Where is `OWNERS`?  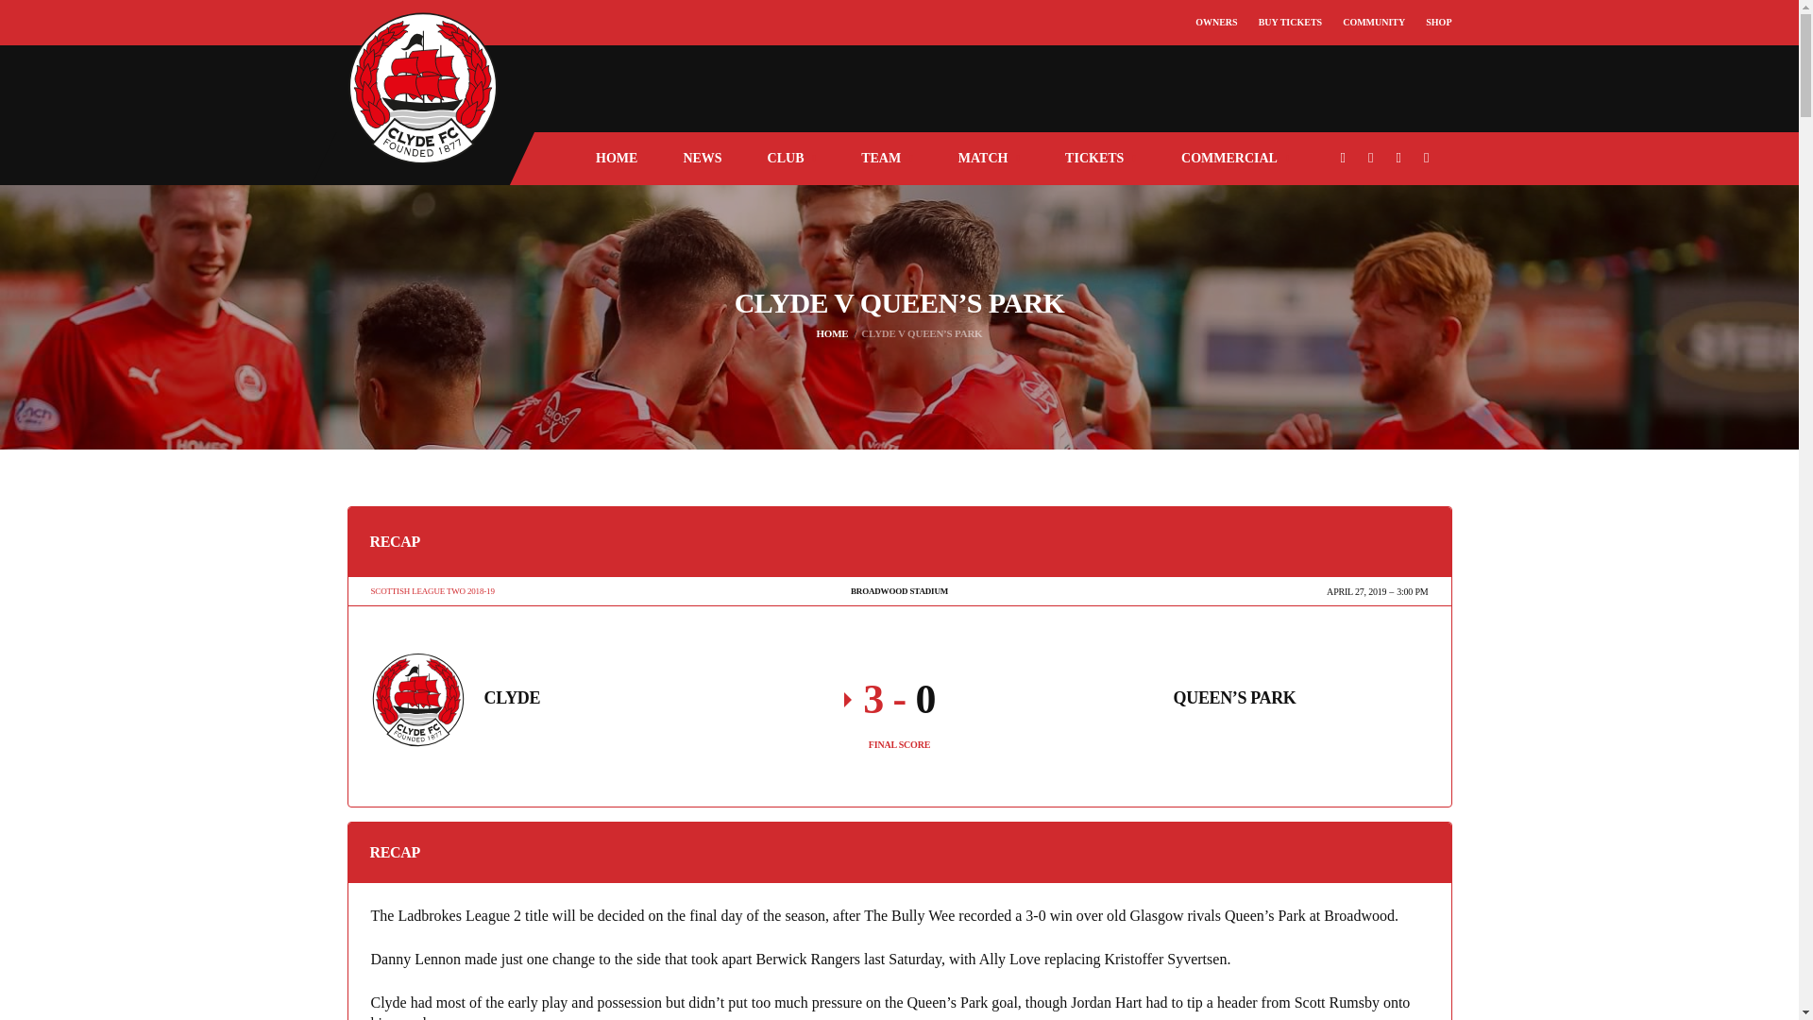
OWNERS is located at coordinates (1215, 23).